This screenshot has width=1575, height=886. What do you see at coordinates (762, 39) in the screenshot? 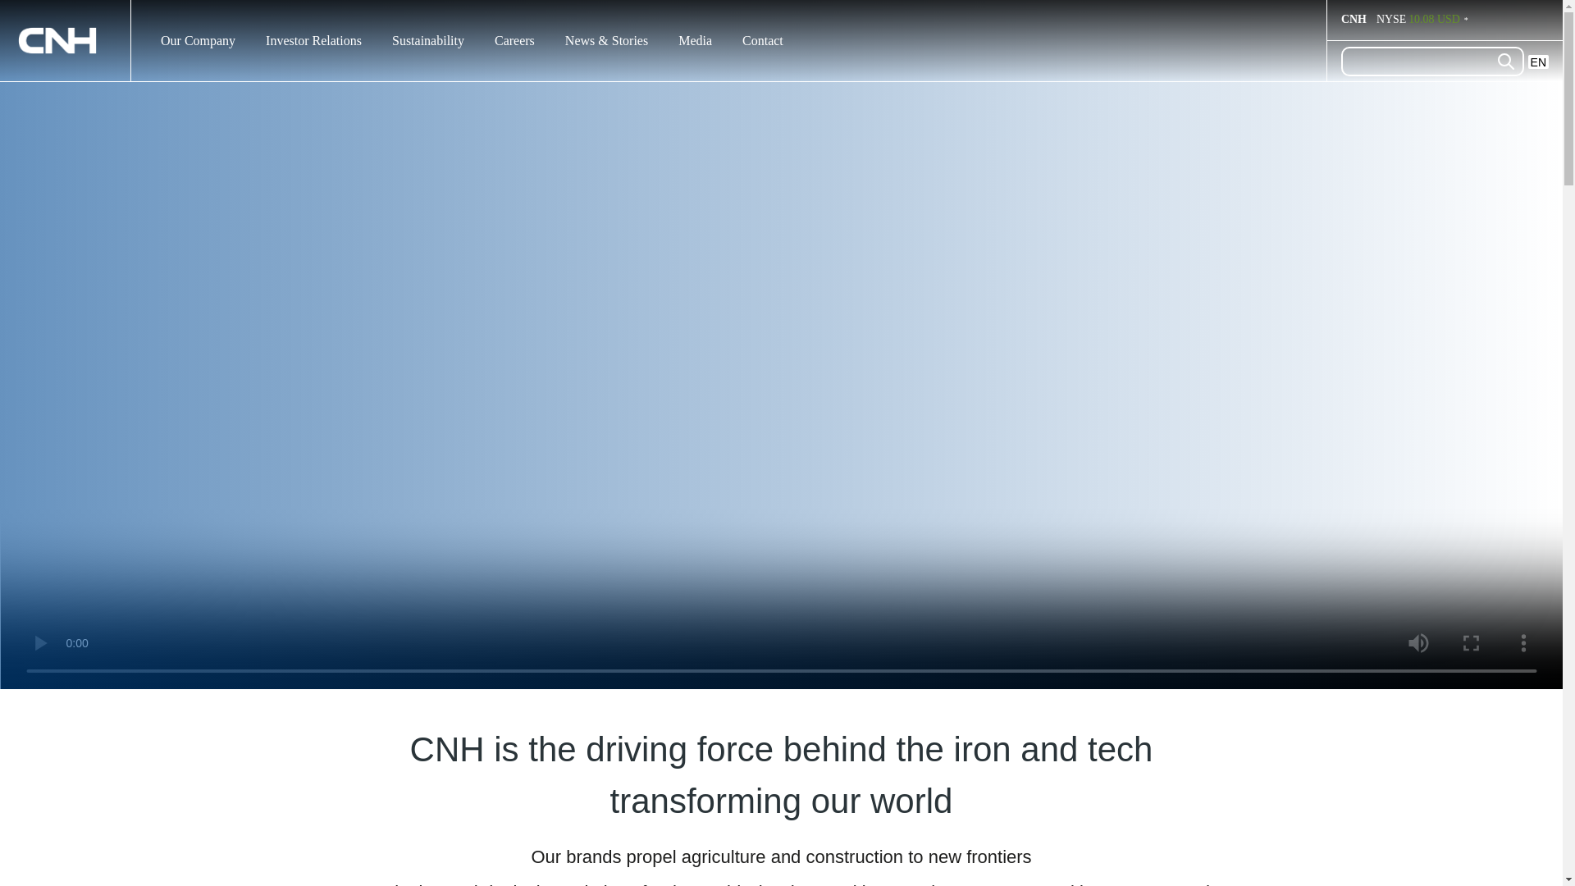
I see `Contact` at bounding box center [762, 39].